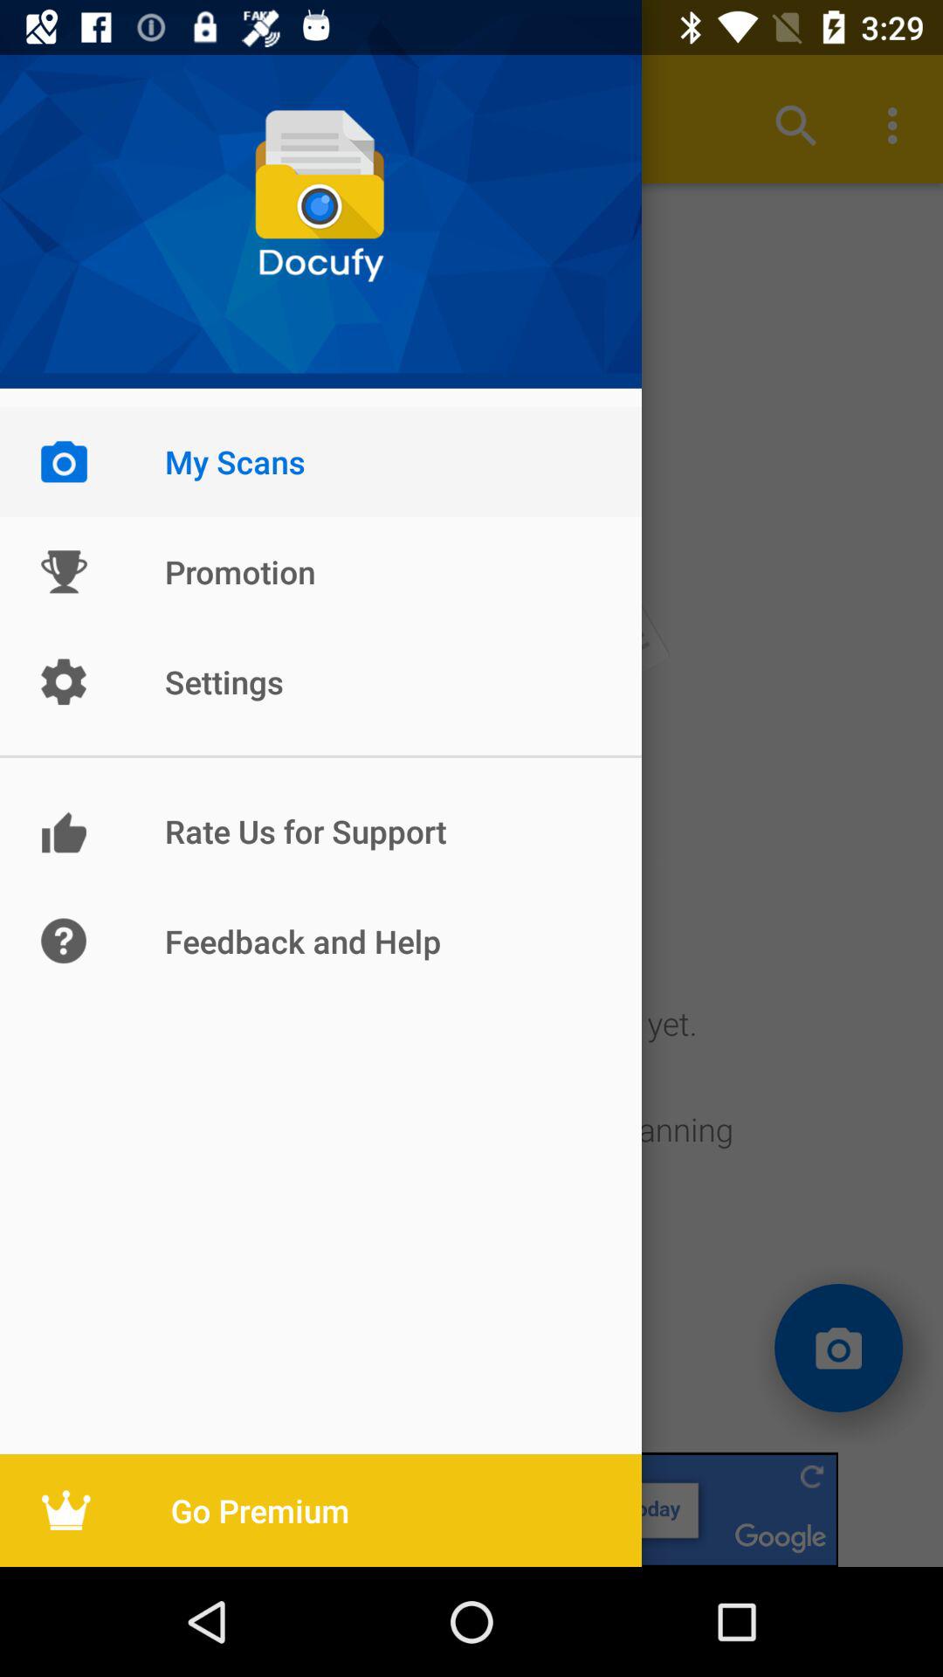  Describe the element at coordinates (839, 1348) in the screenshot. I see `select camera icon which is at right bottom side of the page` at that location.